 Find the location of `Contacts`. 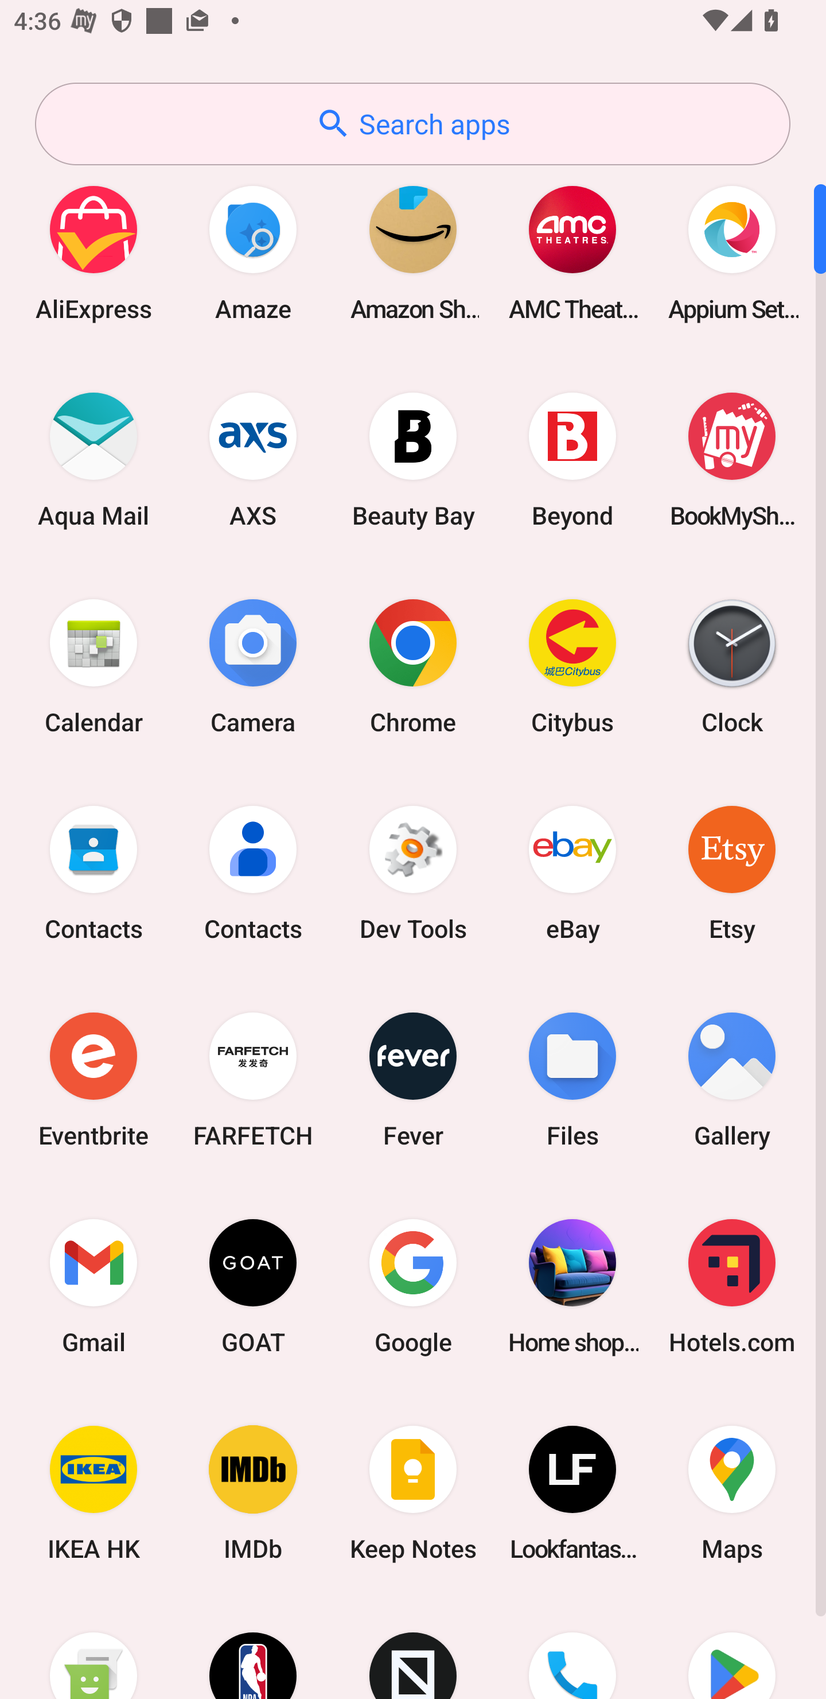

Contacts is located at coordinates (253, 872).